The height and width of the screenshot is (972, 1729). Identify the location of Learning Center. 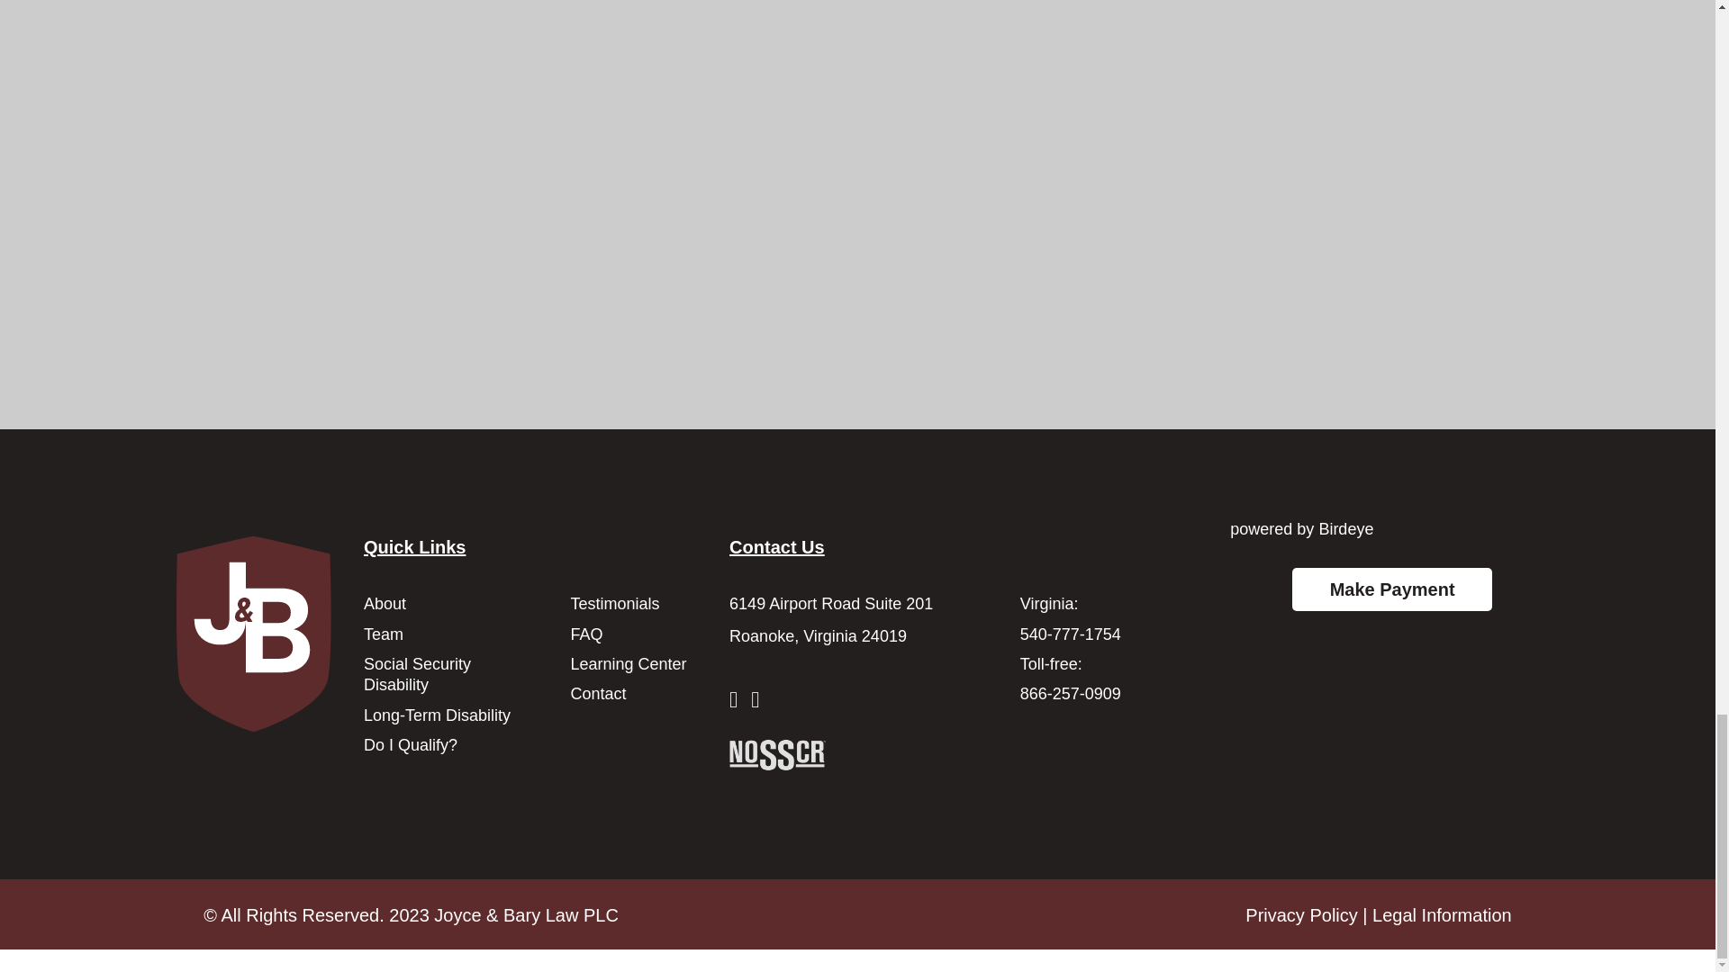
(629, 664).